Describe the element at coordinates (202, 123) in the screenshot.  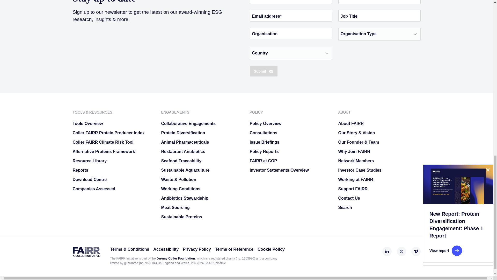
I see `Collaborative Engagements` at that location.